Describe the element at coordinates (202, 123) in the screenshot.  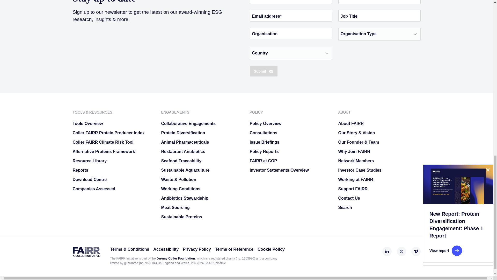
I see `Collaborative Engagements` at that location.